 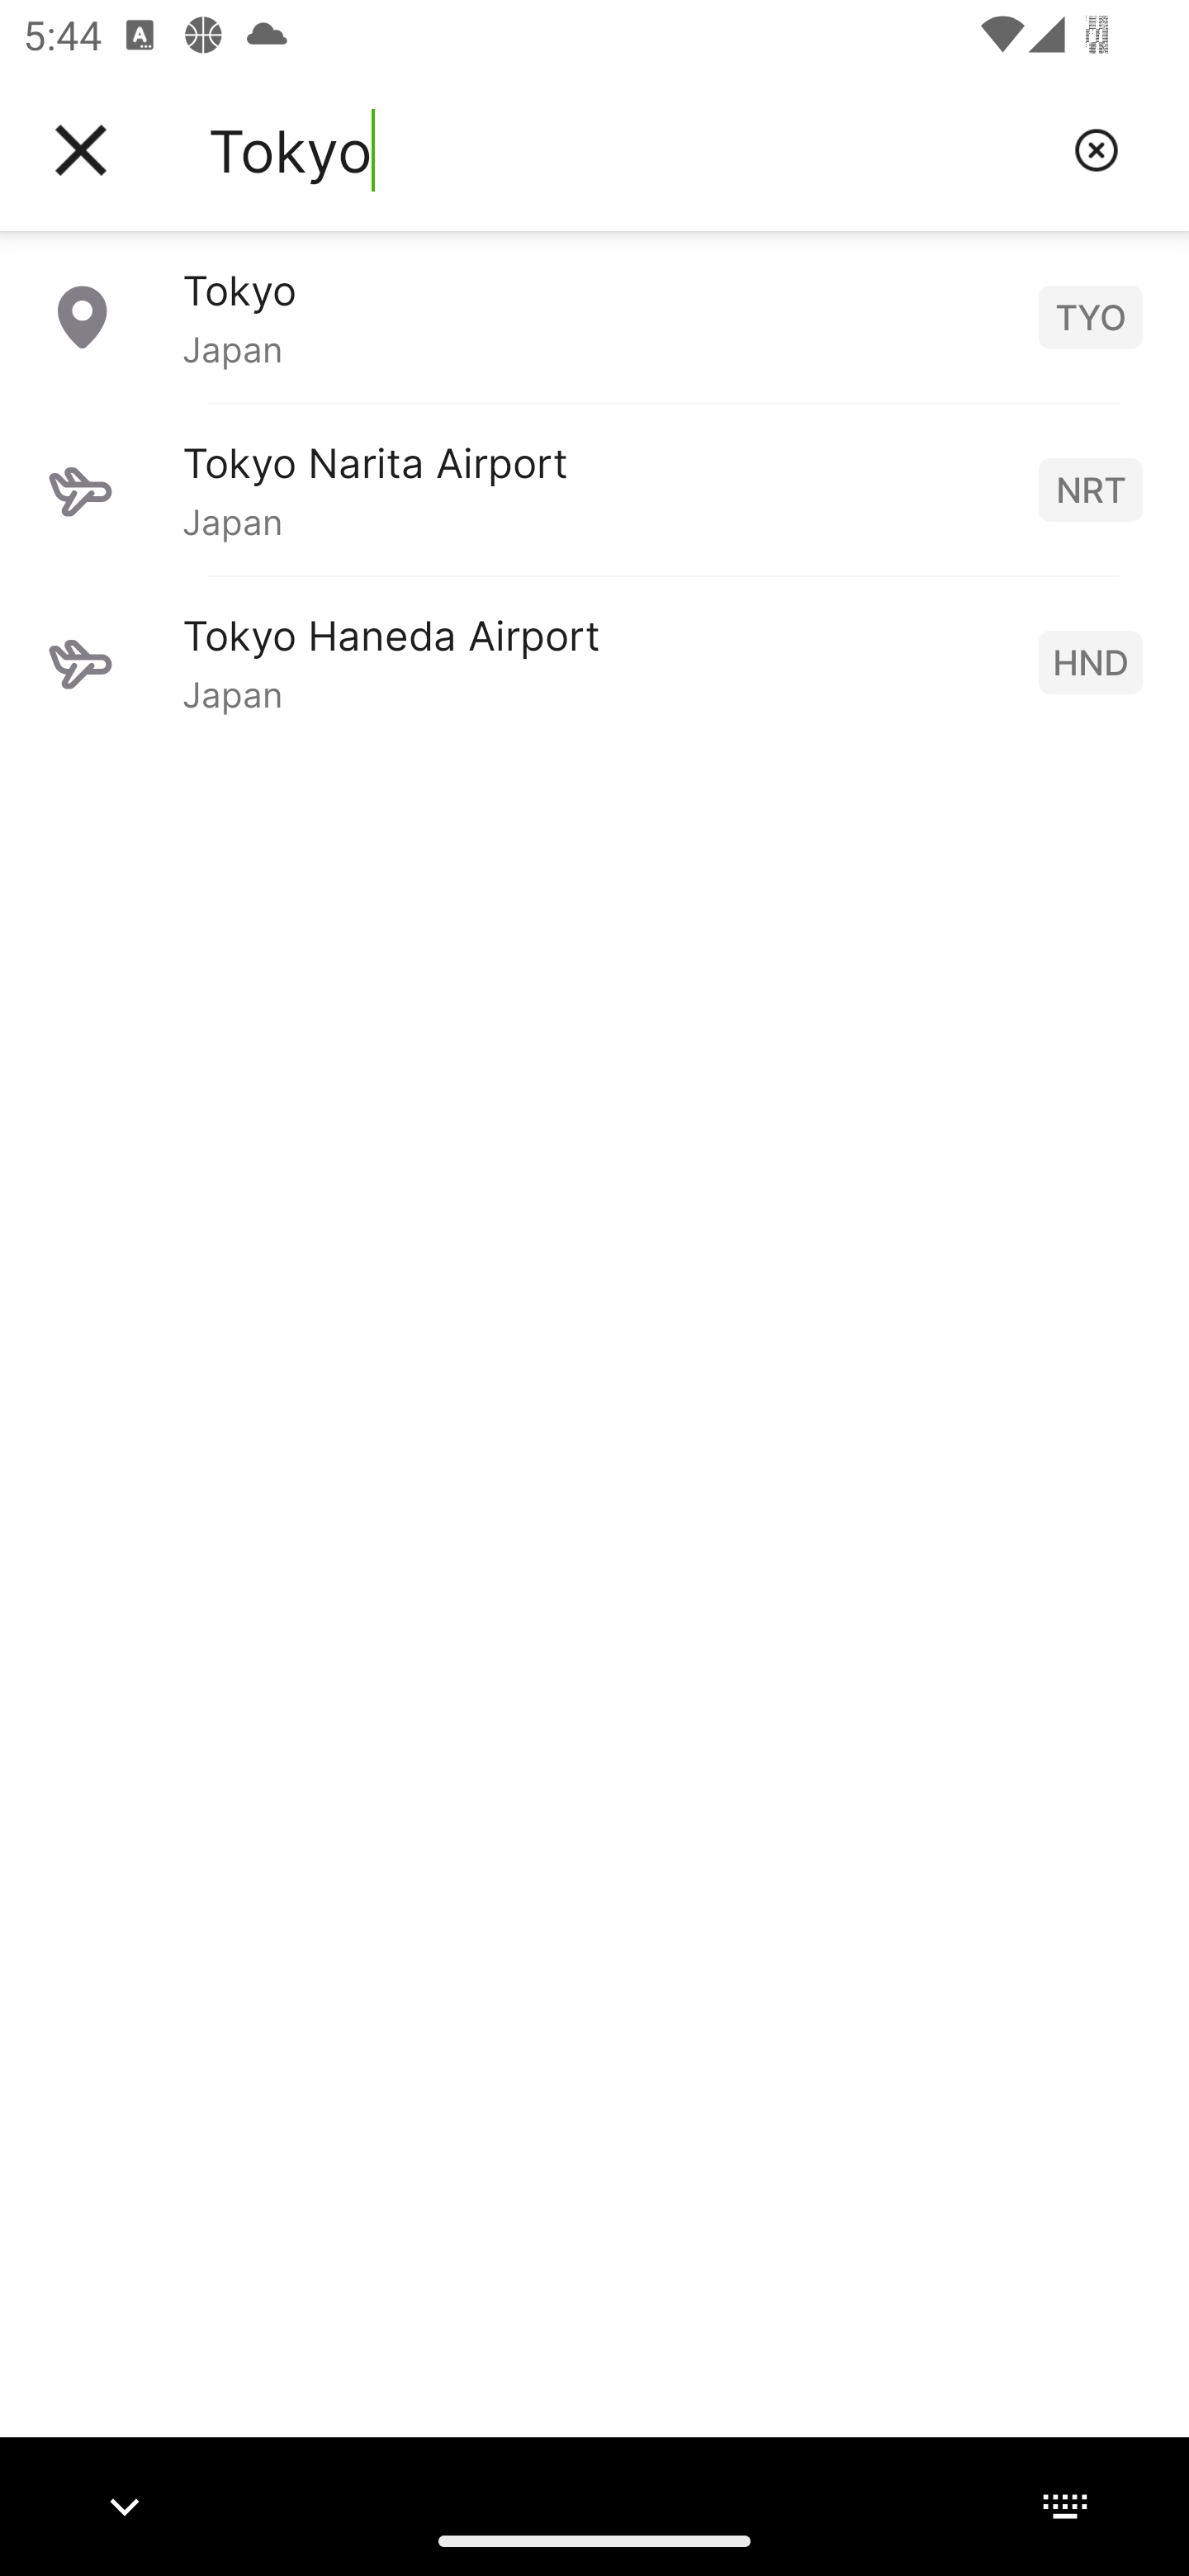 What do you see at coordinates (594, 316) in the screenshot?
I see `Tokyo Japan TYO` at bounding box center [594, 316].